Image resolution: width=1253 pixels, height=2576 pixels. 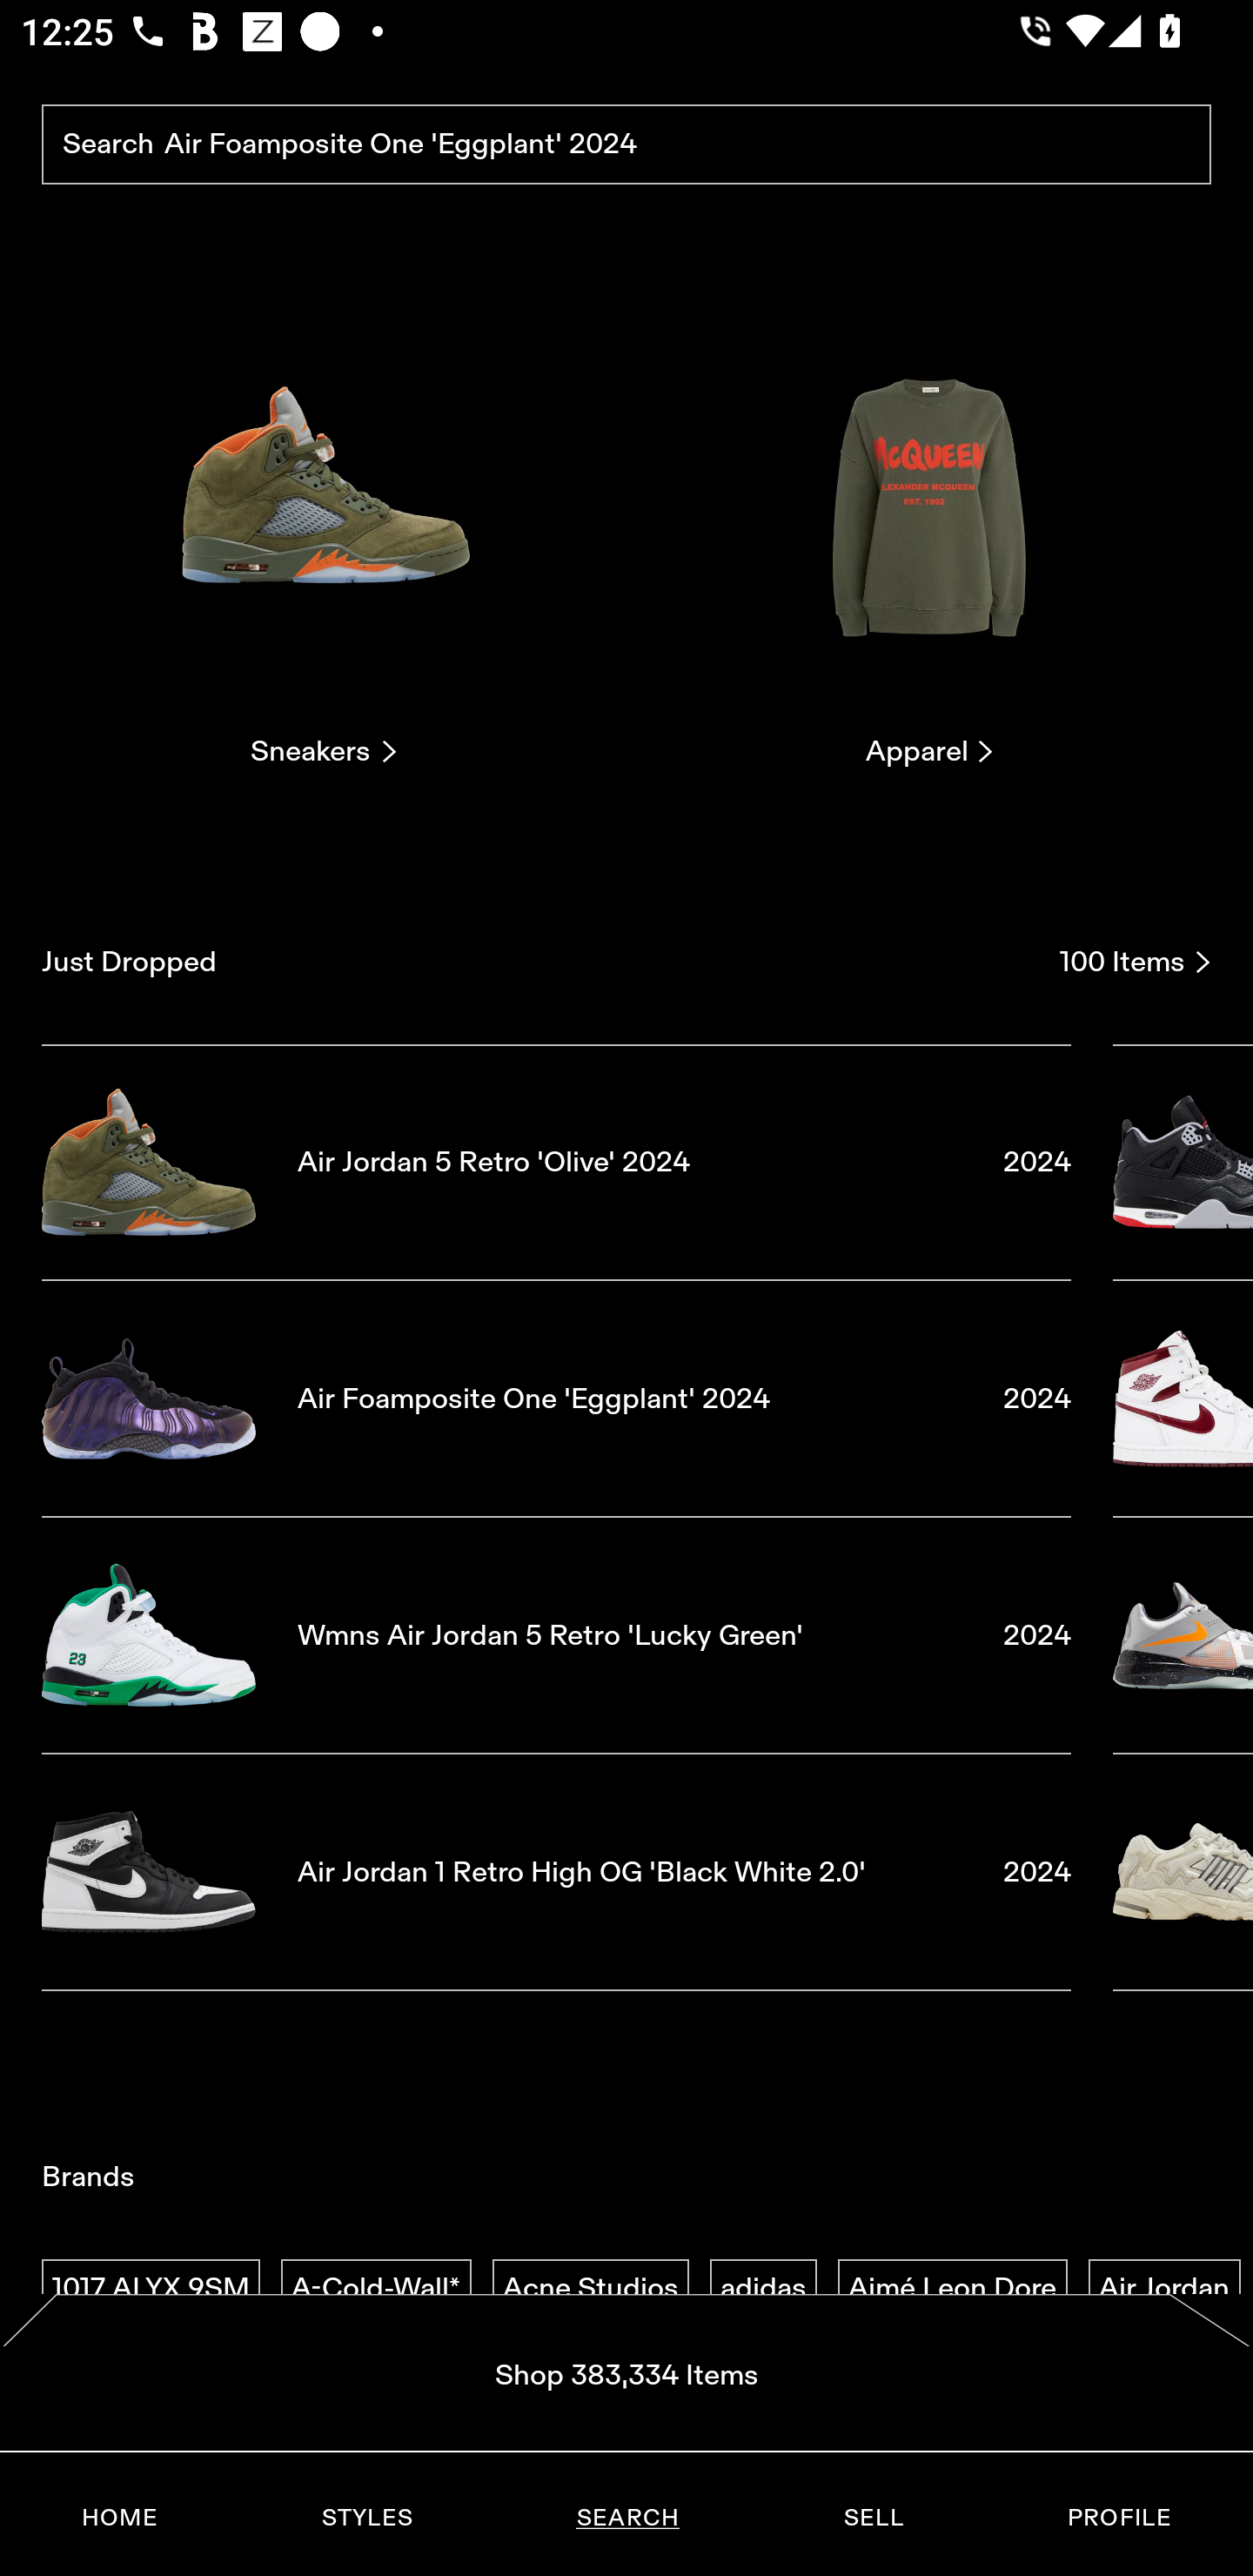 What do you see at coordinates (1136, 962) in the screenshot?
I see `100 Items` at bounding box center [1136, 962].